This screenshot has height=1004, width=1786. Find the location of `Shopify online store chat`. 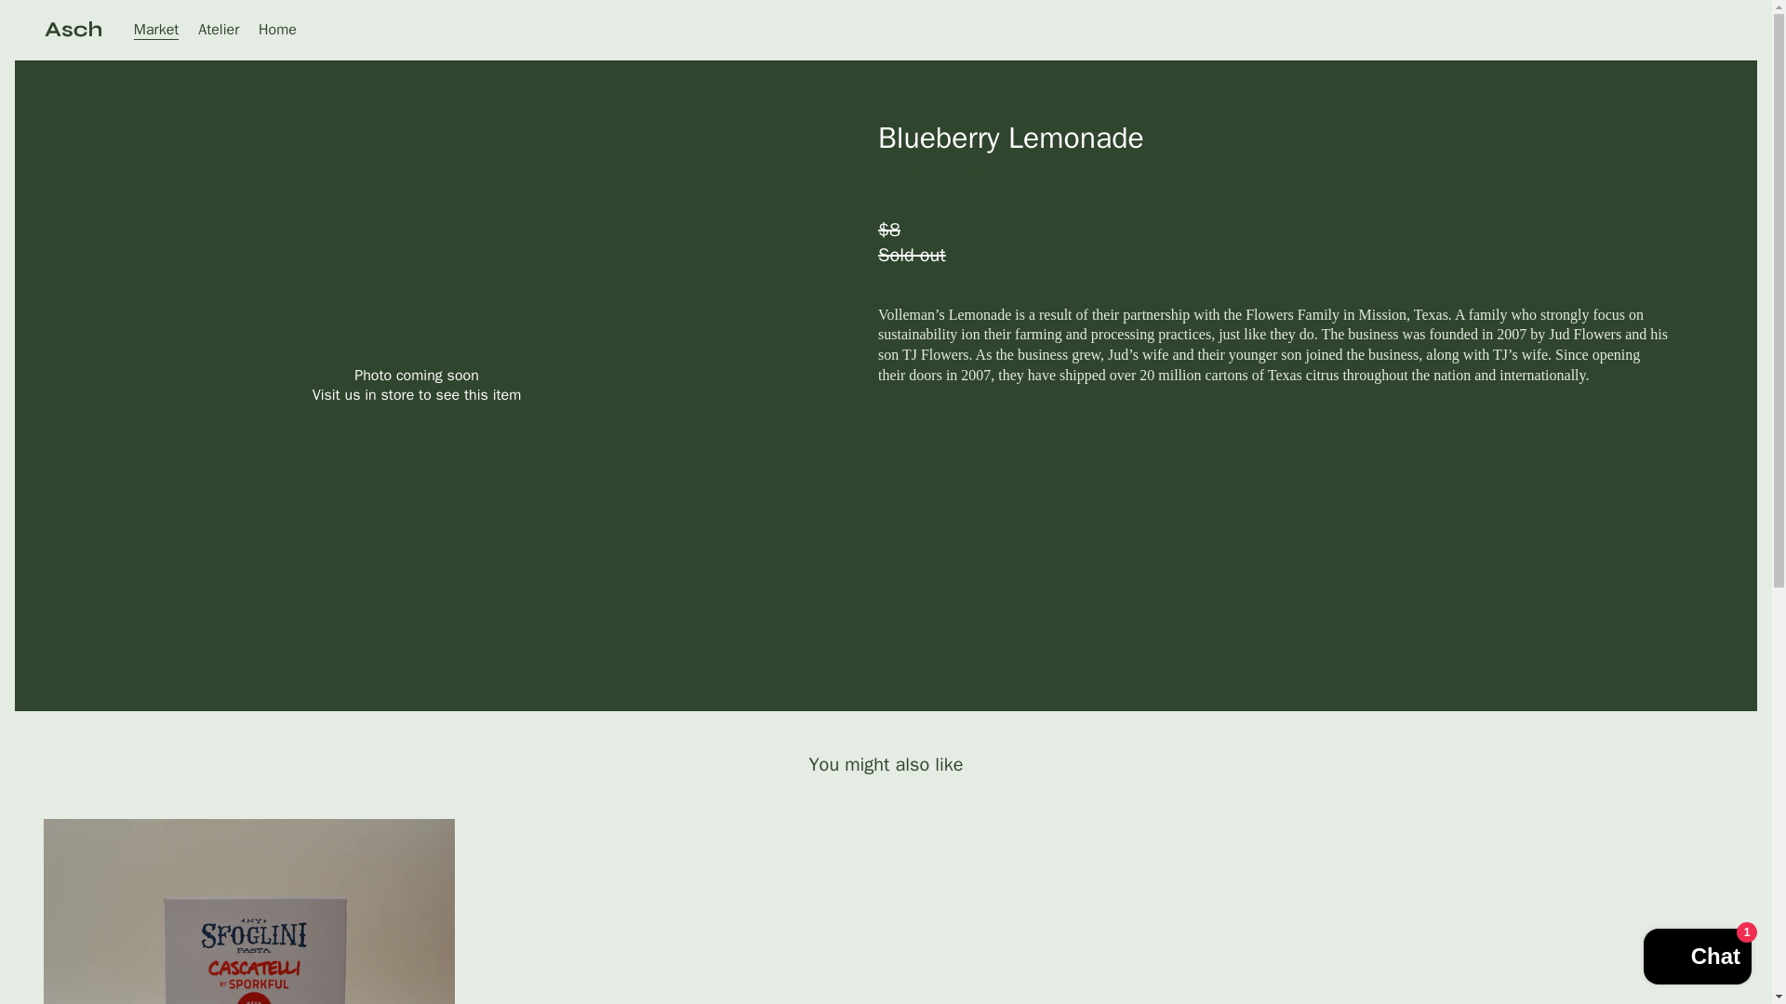

Shopify online store chat is located at coordinates (1697, 958).